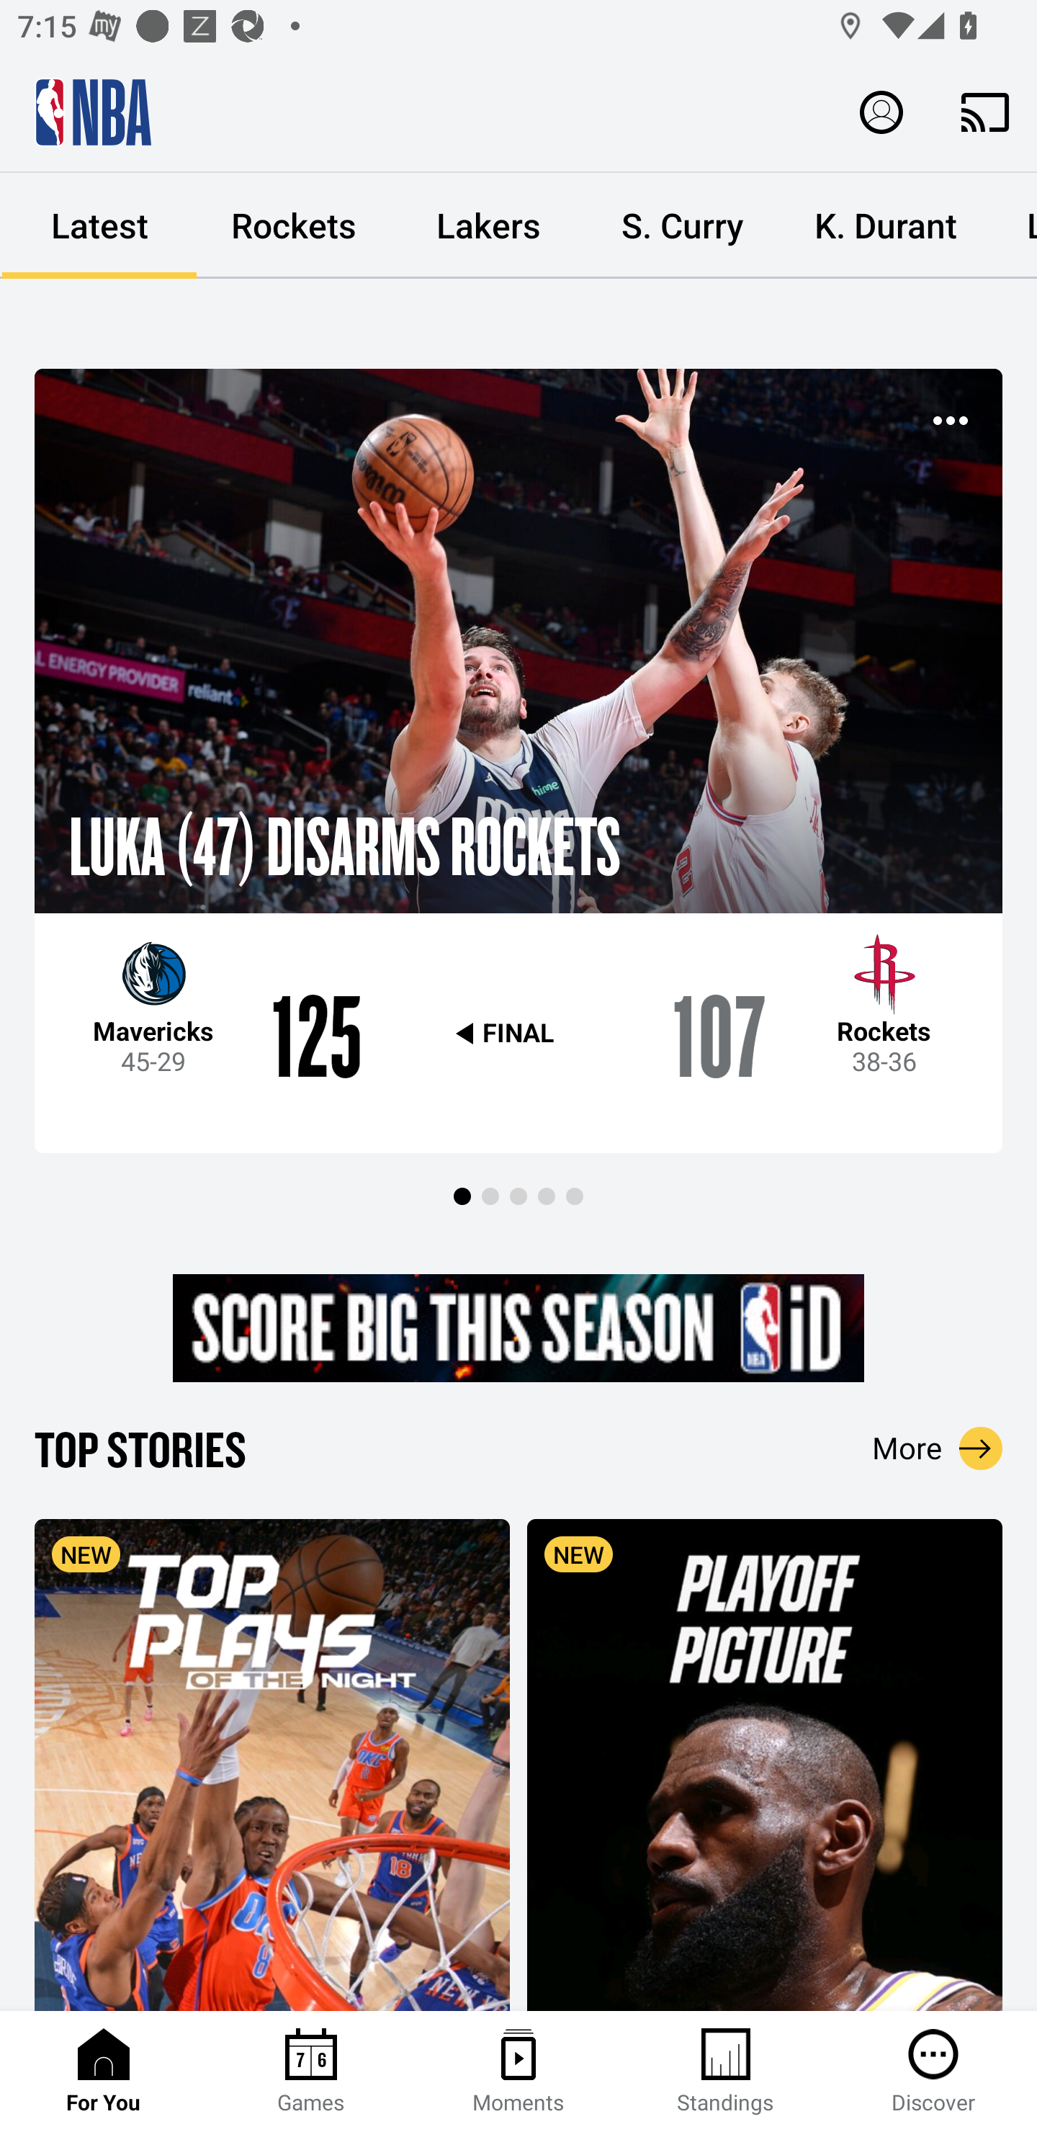 Image resolution: width=1037 pixels, height=2132 pixels. Describe the element at coordinates (294, 226) in the screenshot. I see `Rockets` at that location.